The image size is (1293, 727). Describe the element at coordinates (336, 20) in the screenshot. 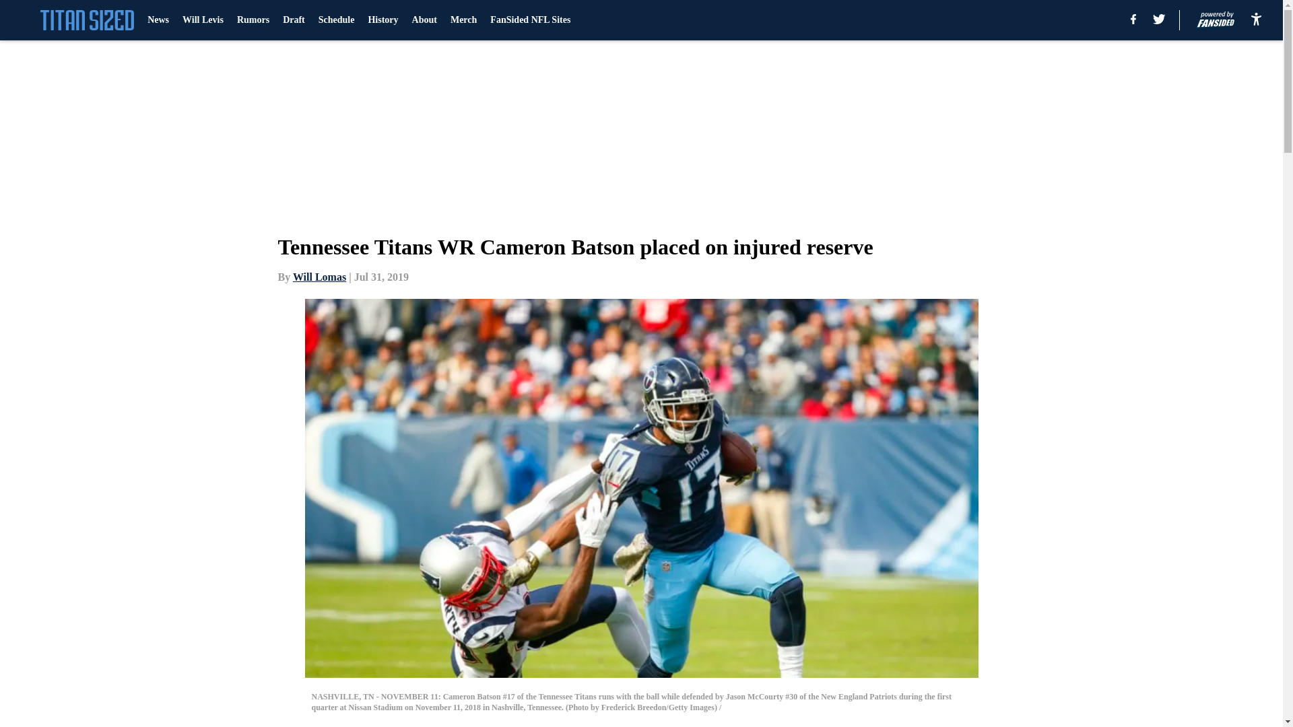

I see `Schedule` at that location.